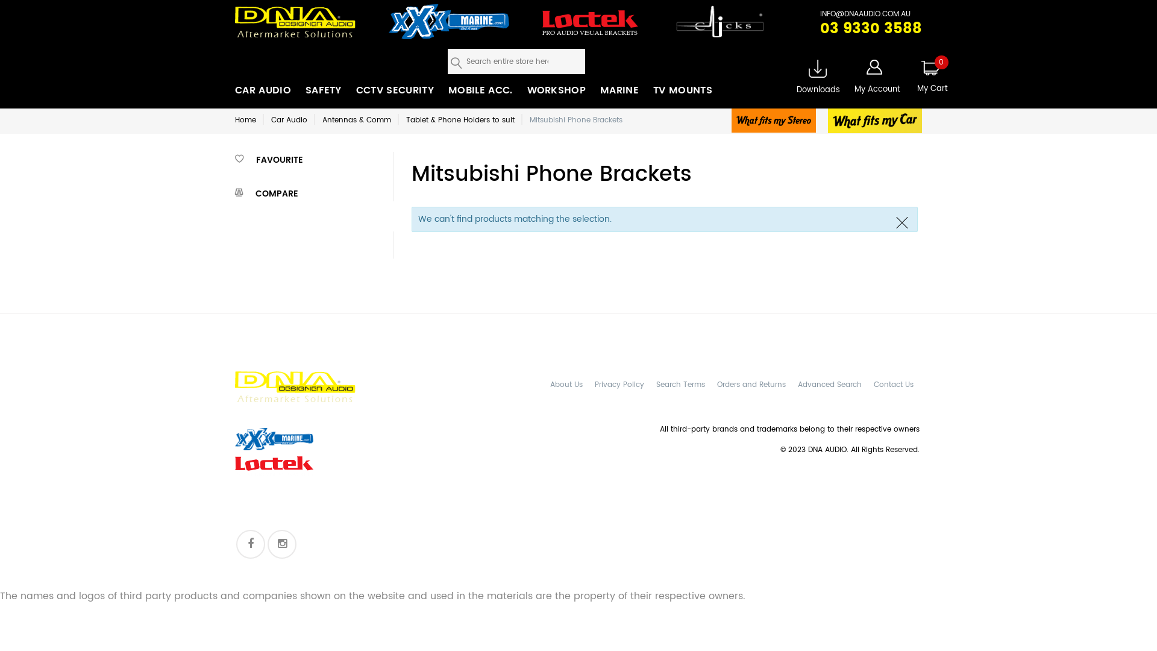 The height and width of the screenshot is (651, 1157). I want to click on Privacy Policy, so click(619, 385).